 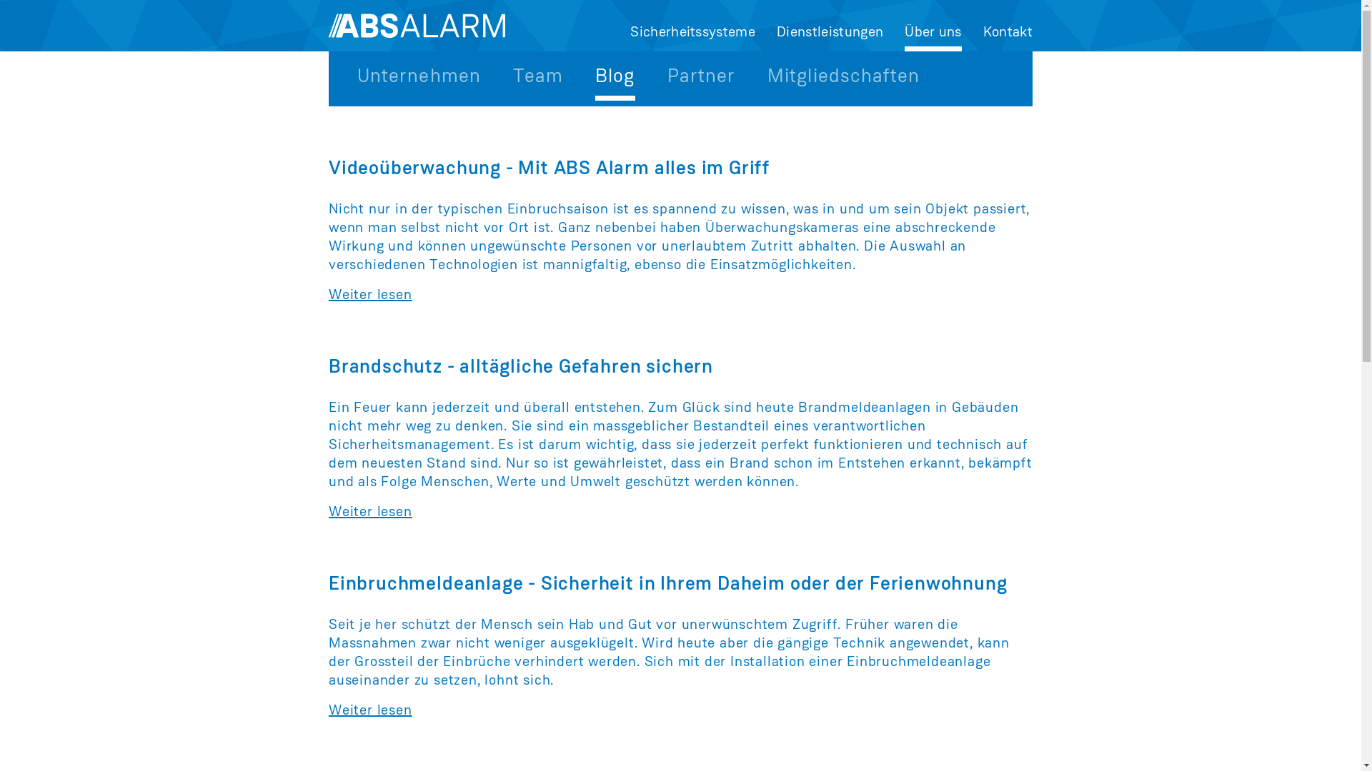 What do you see at coordinates (615, 76) in the screenshot?
I see `Blog` at bounding box center [615, 76].